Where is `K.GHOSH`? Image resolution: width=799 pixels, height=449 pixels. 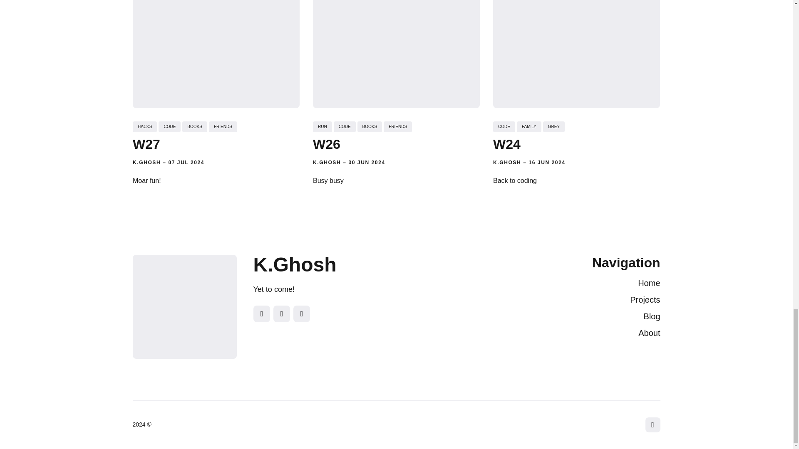 K.GHOSH is located at coordinates (146, 163).